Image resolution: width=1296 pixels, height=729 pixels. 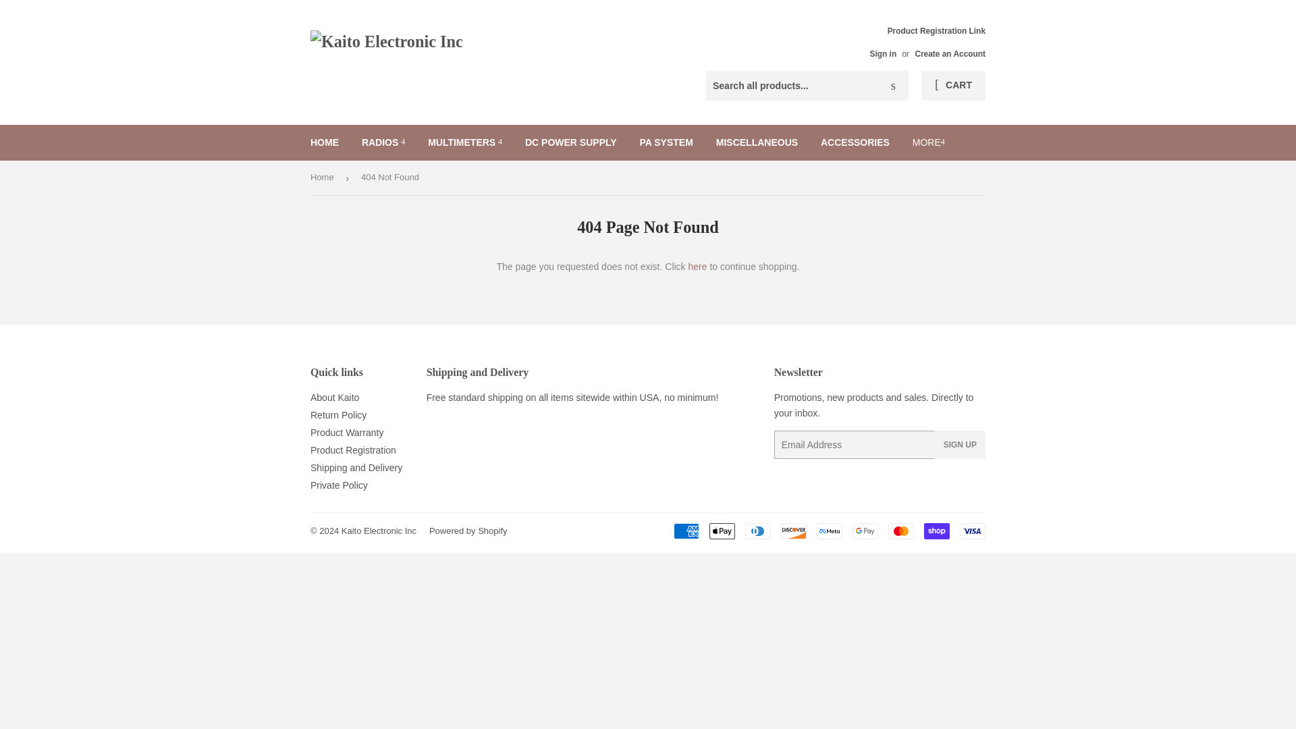 I want to click on DC POWER SUPPLY, so click(x=571, y=142).